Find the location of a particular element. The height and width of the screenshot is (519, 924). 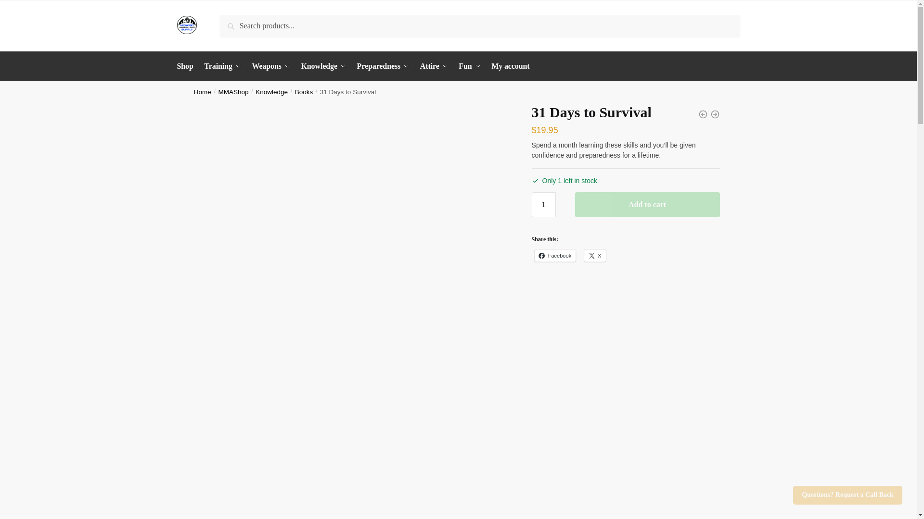

Weapons is located at coordinates (271, 66).